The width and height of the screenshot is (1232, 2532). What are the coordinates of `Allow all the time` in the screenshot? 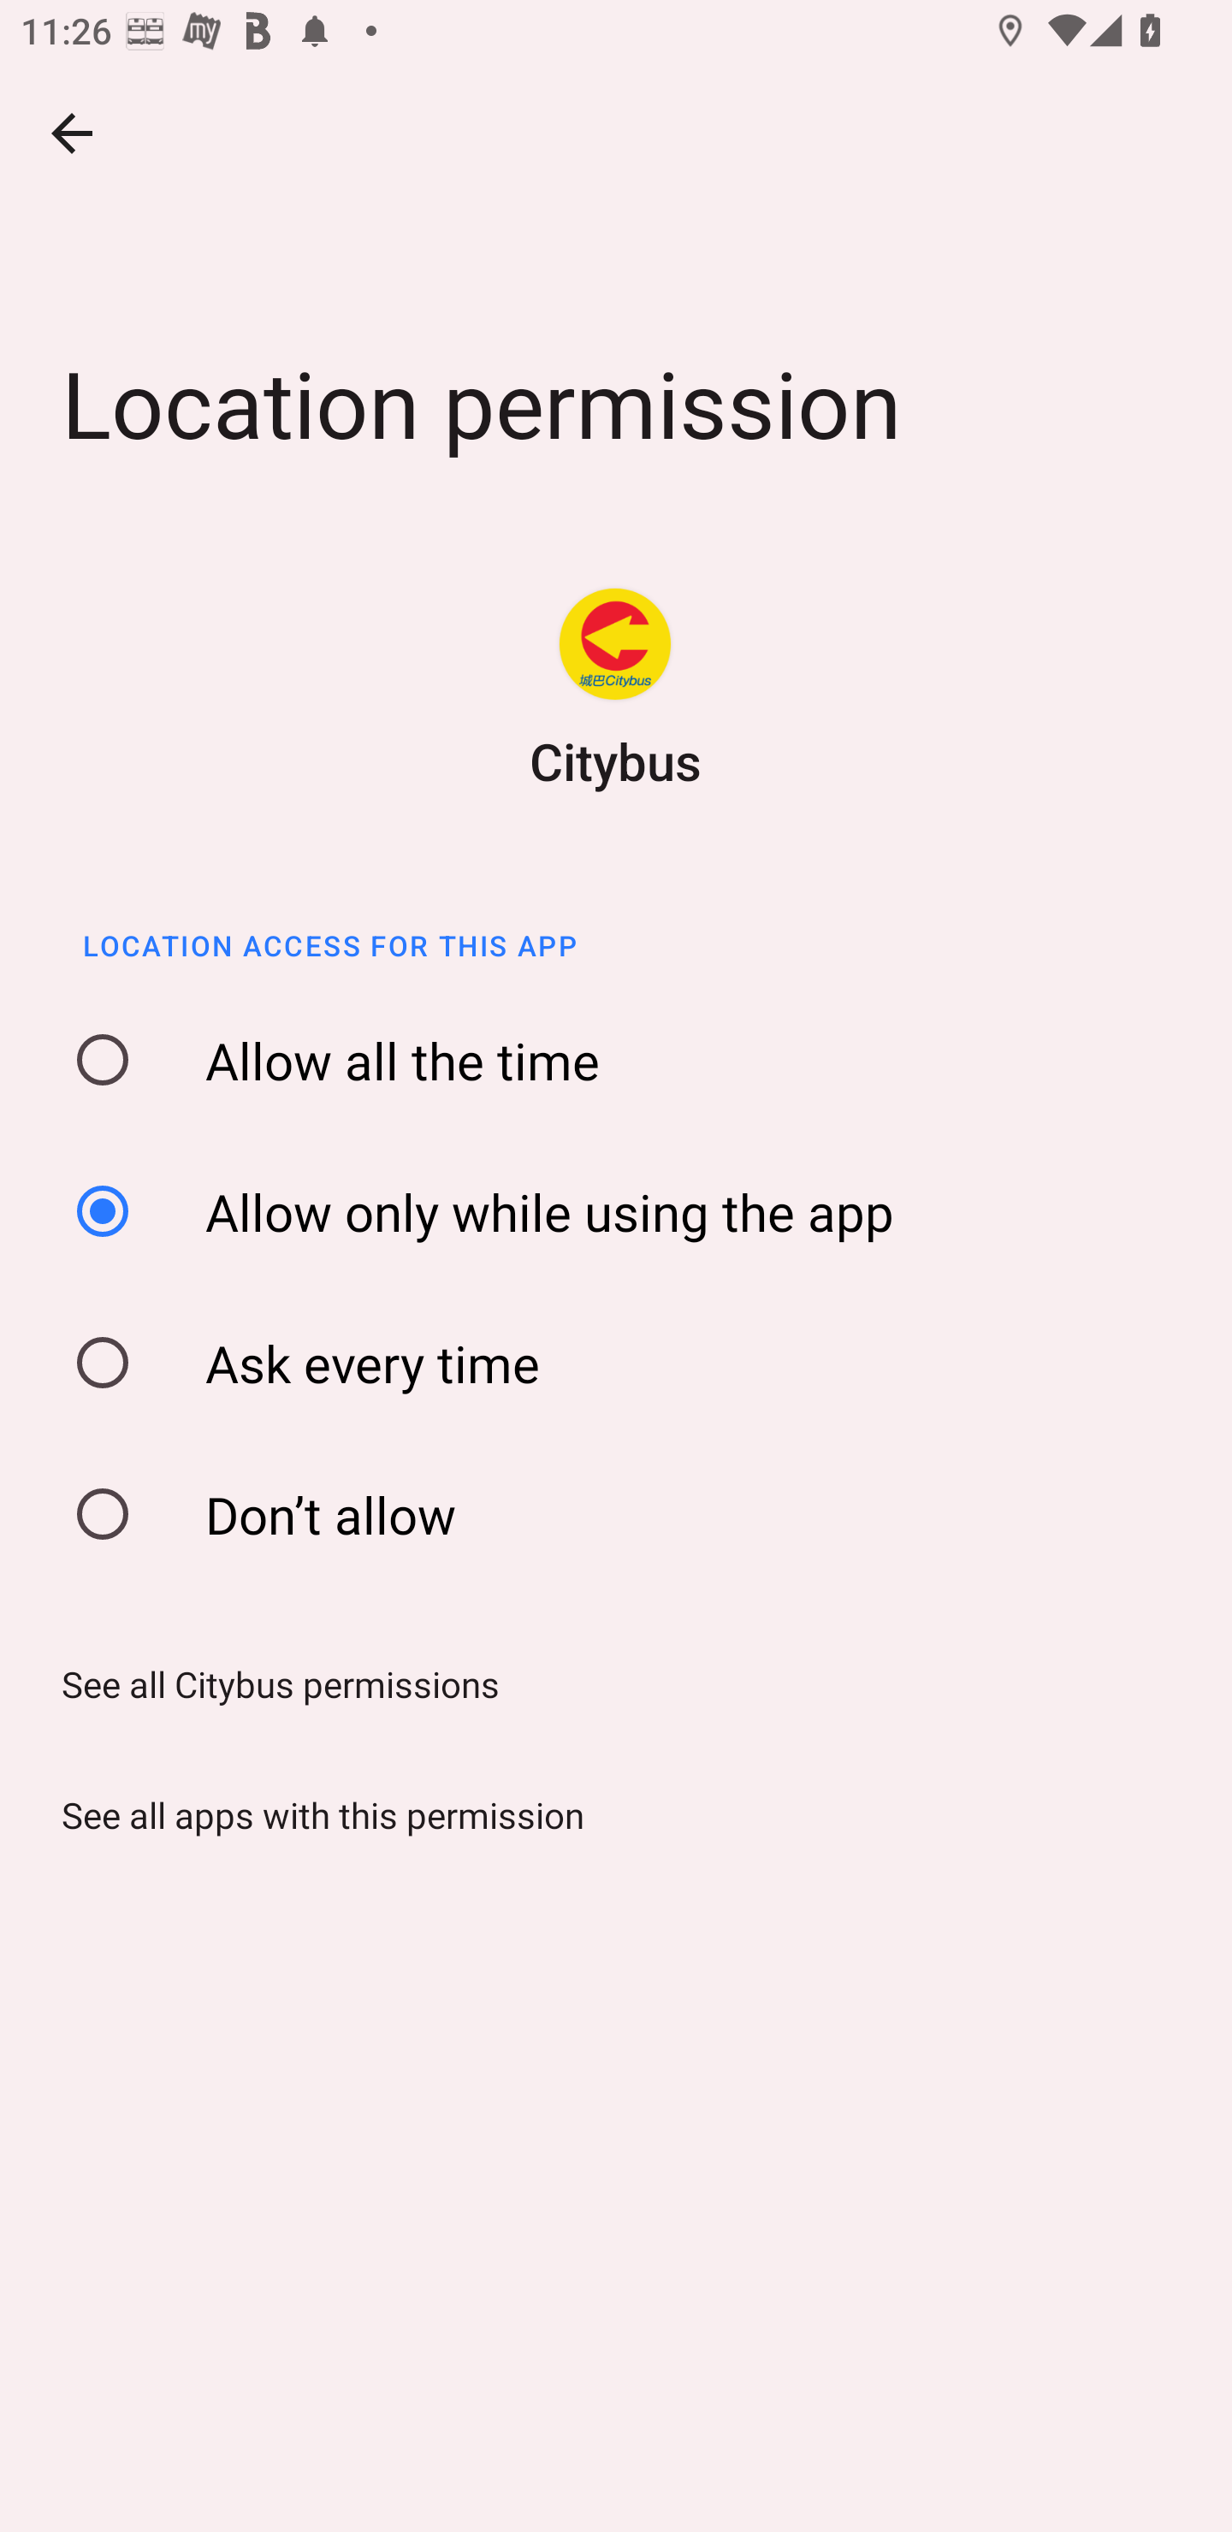 It's located at (626, 1061).